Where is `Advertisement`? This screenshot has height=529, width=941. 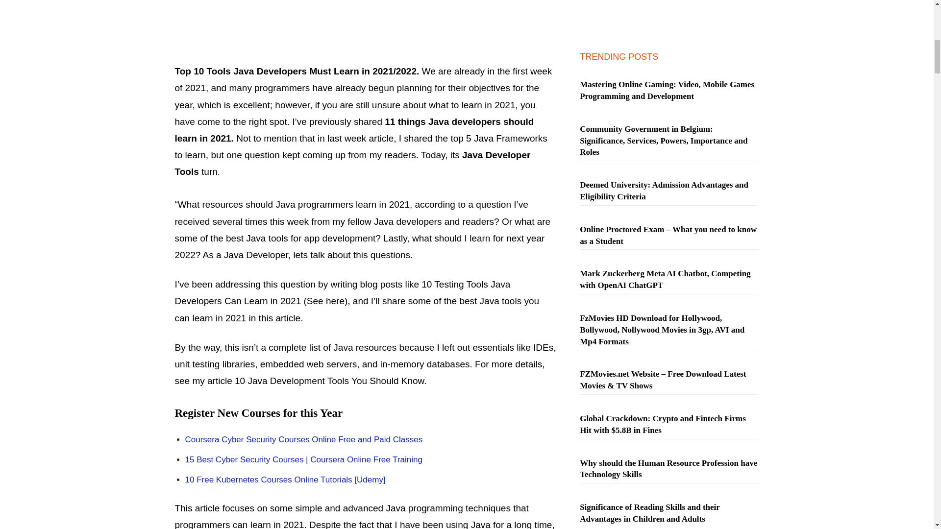
Advertisement is located at coordinates (365, 26).